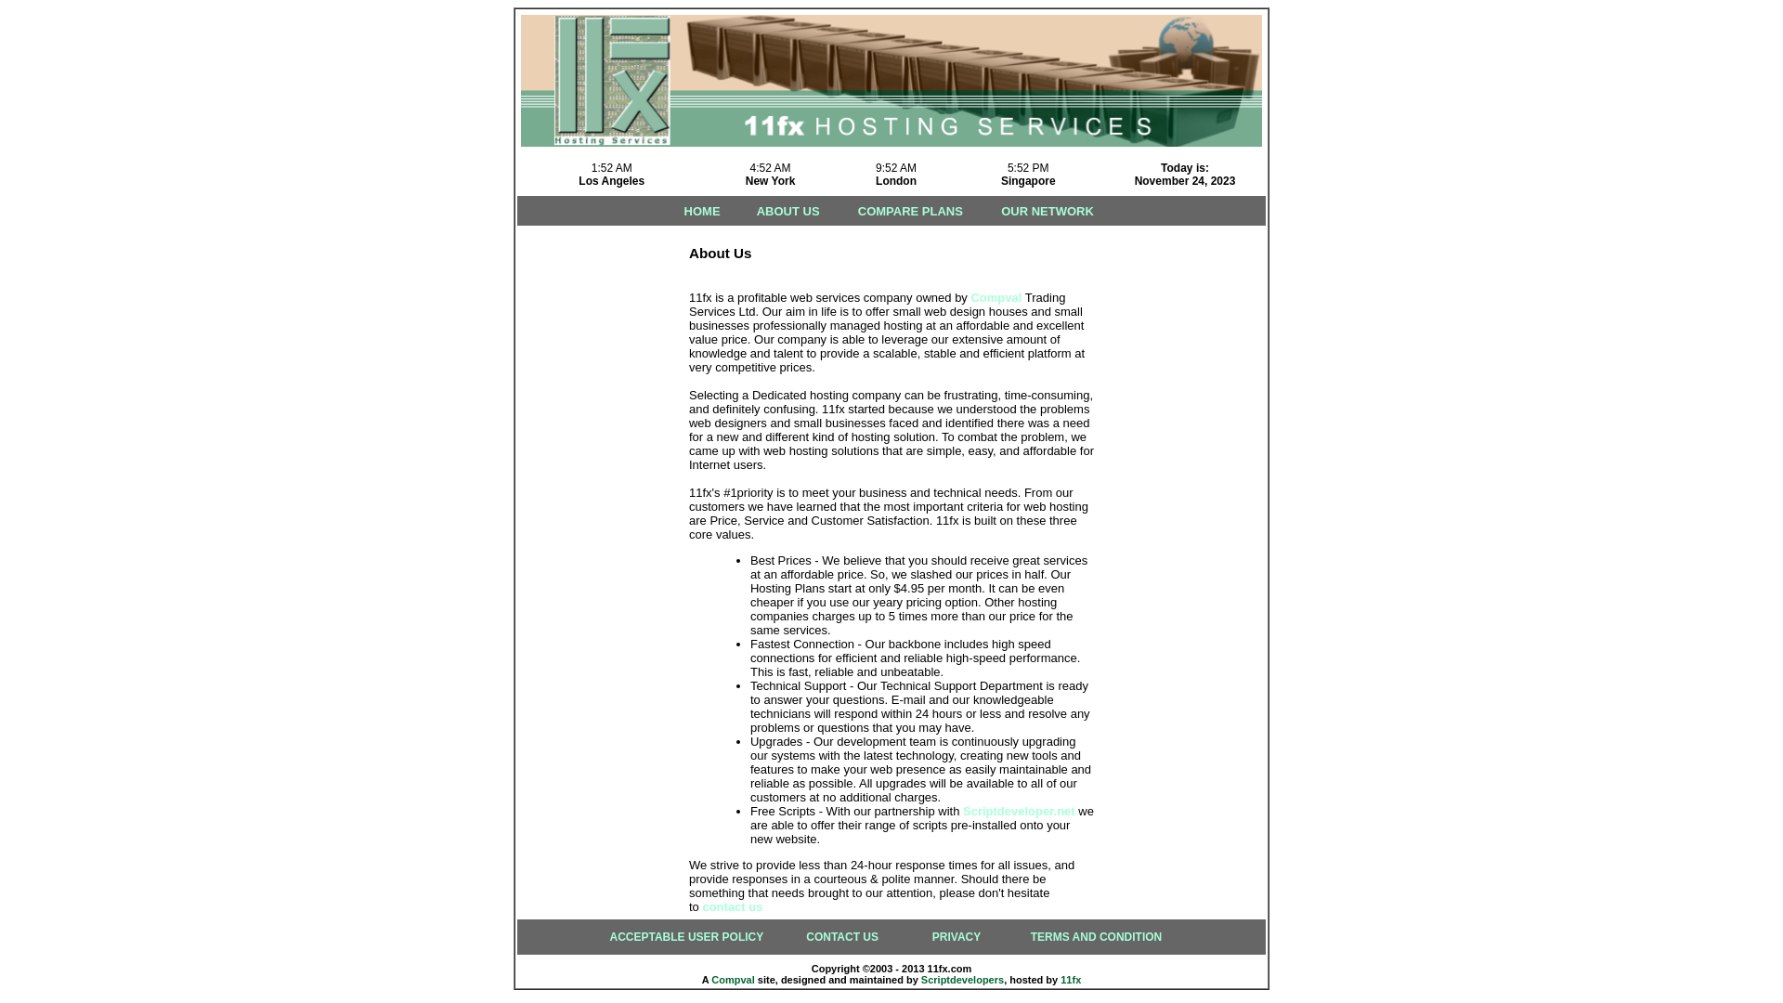 The height and width of the screenshot is (1003, 1783). What do you see at coordinates (702, 212) in the screenshot?
I see `HOME` at bounding box center [702, 212].